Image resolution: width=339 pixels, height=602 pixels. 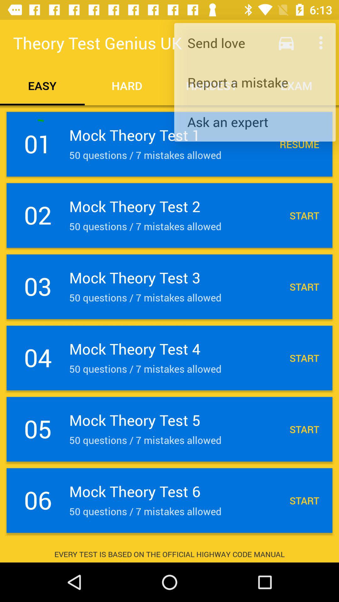 What do you see at coordinates (286, 43) in the screenshot?
I see `select the symbol which is left to the option symbol` at bounding box center [286, 43].